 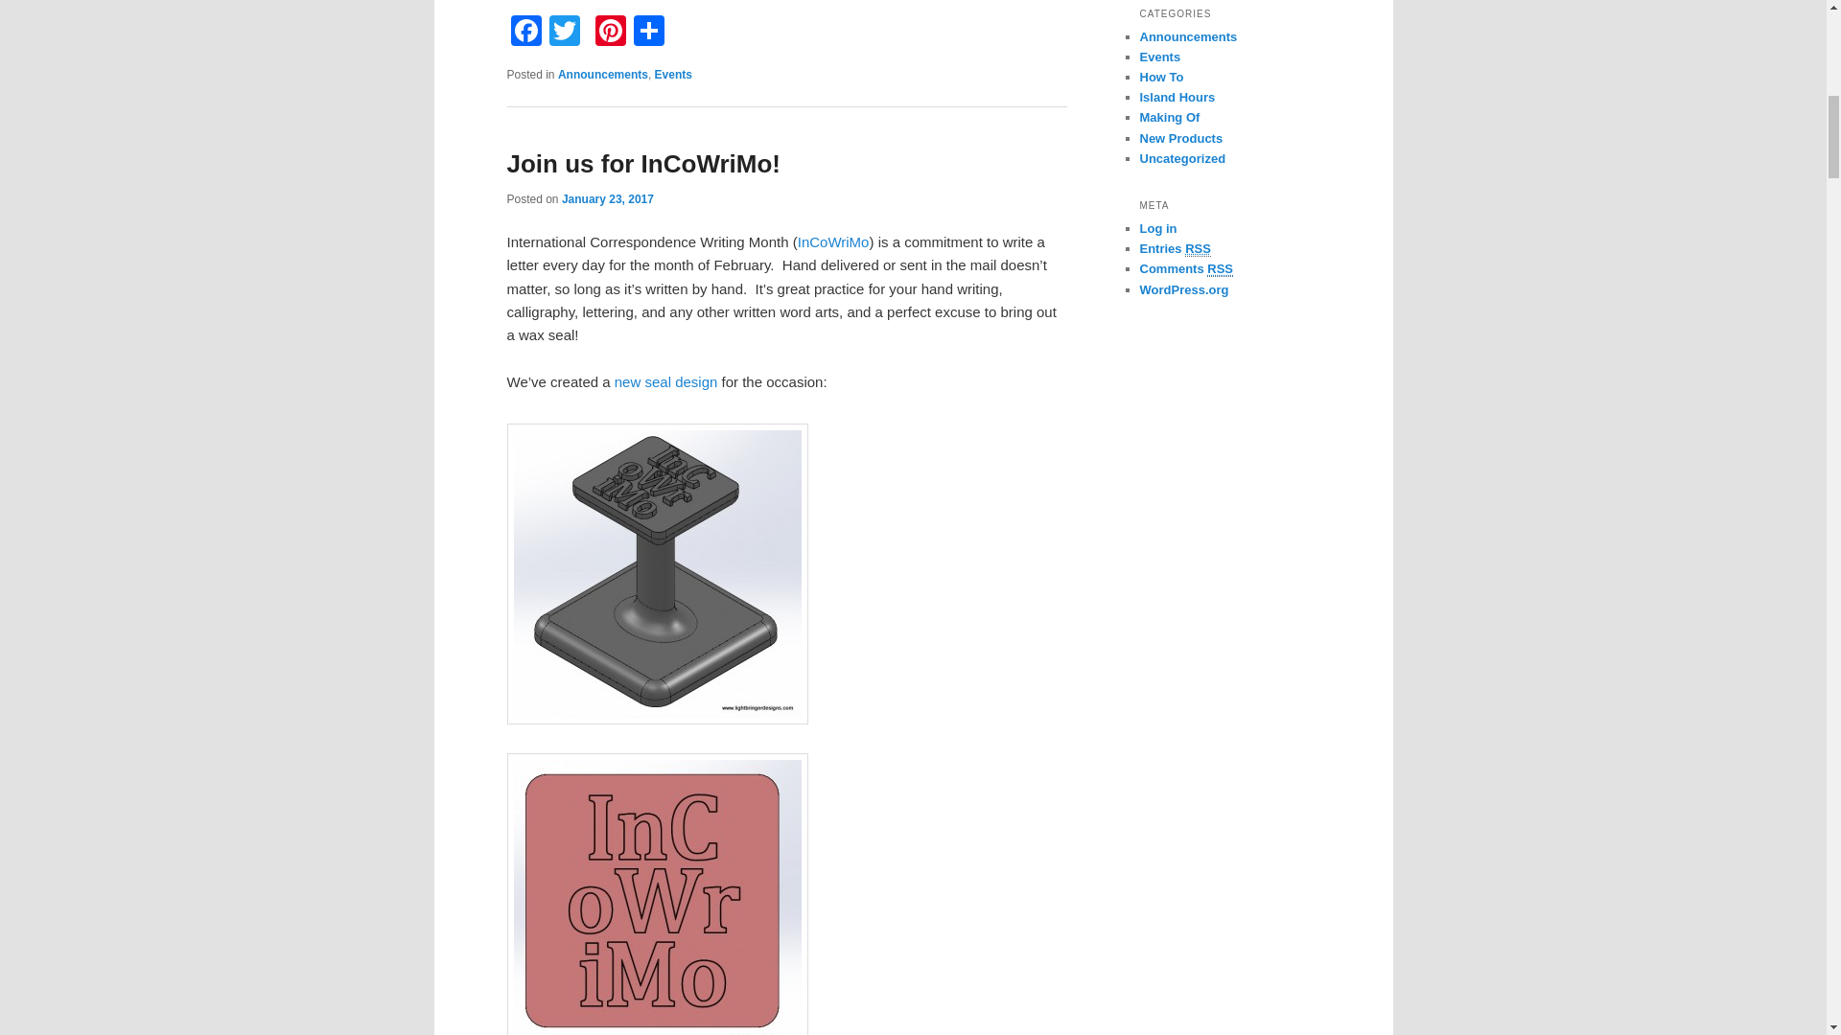 What do you see at coordinates (610, 33) in the screenshot?
I see `Pinterest` at bounding box center [610, 33].